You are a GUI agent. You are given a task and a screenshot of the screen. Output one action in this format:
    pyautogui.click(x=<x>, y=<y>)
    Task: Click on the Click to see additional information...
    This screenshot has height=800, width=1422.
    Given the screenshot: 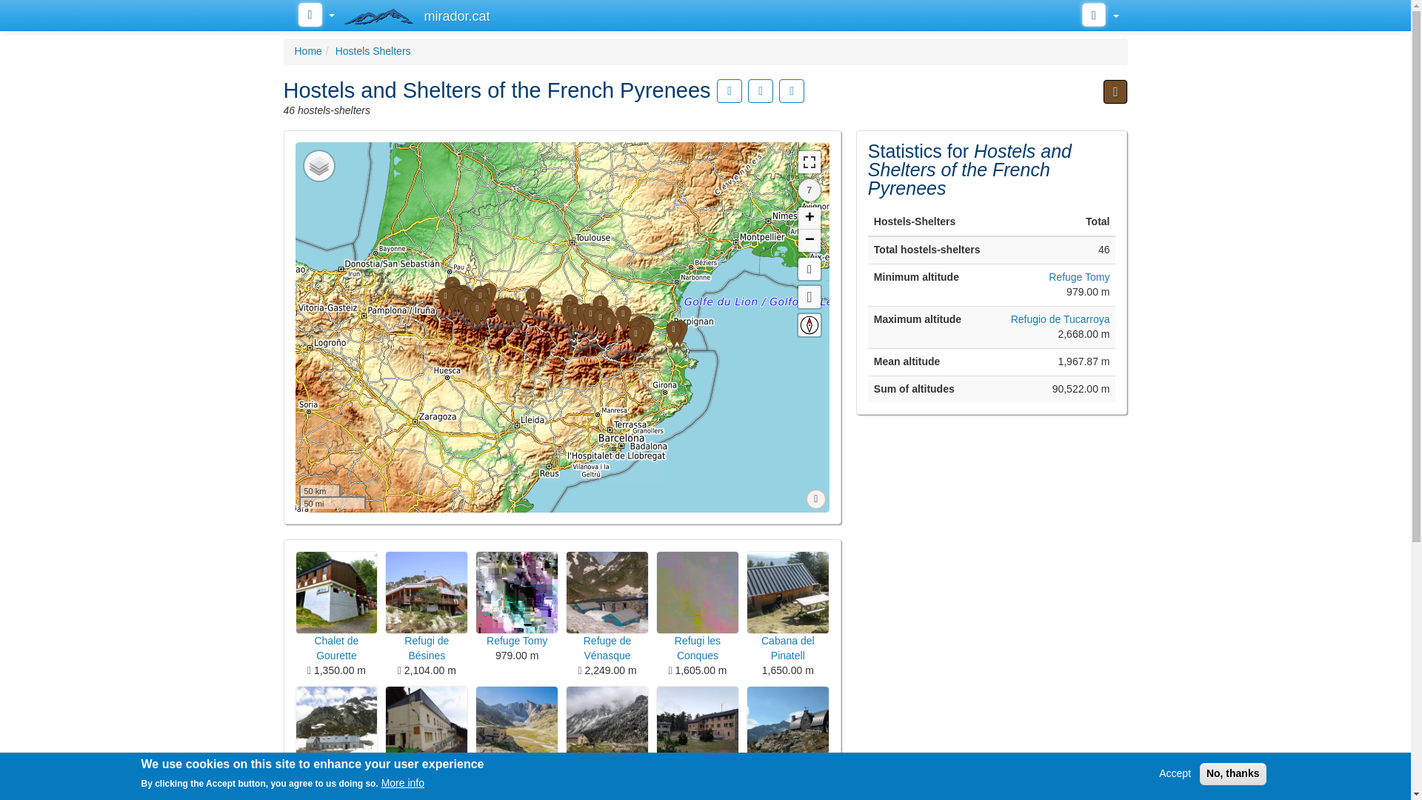 What is the action you would take?
    pyautogui.click(x=729, y=90)
    